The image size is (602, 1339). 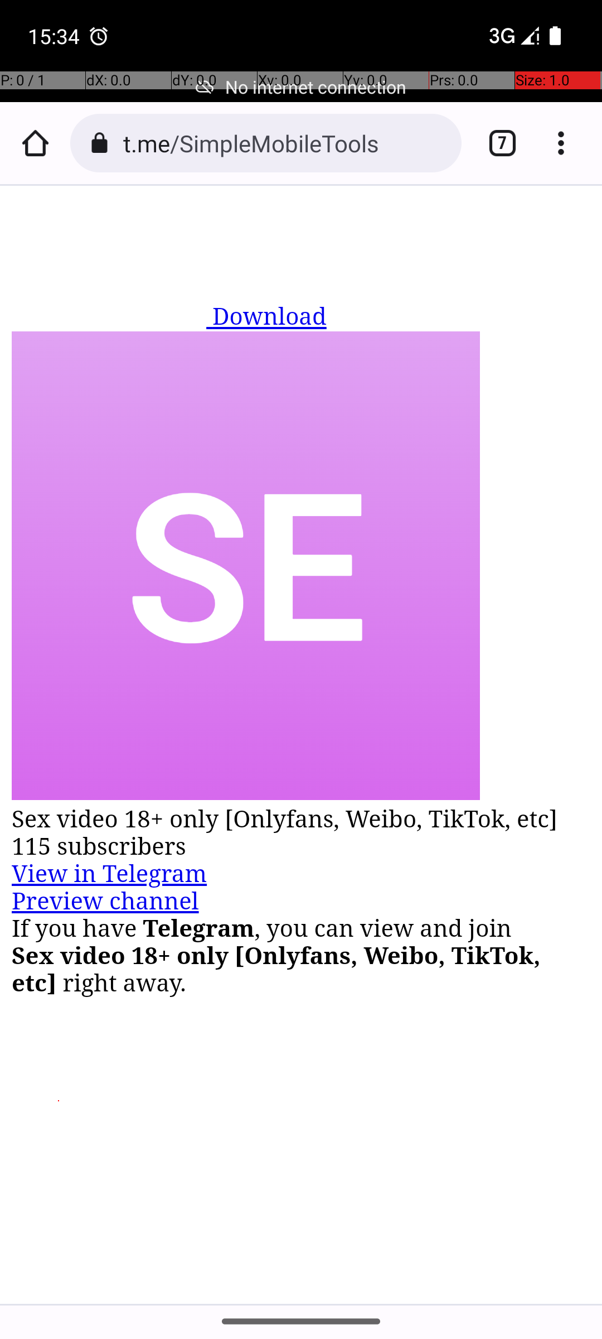 I want to click on If you have Telegram, you can view and join
Sex video 18+ only [Onlyfans, Weibo, TikTok, etc] right away., so click(x=302, y=956).